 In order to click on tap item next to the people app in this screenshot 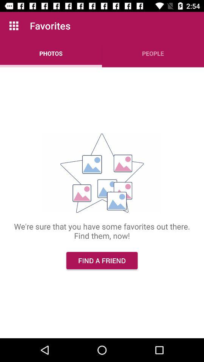, I will do `click(51, 54)`.